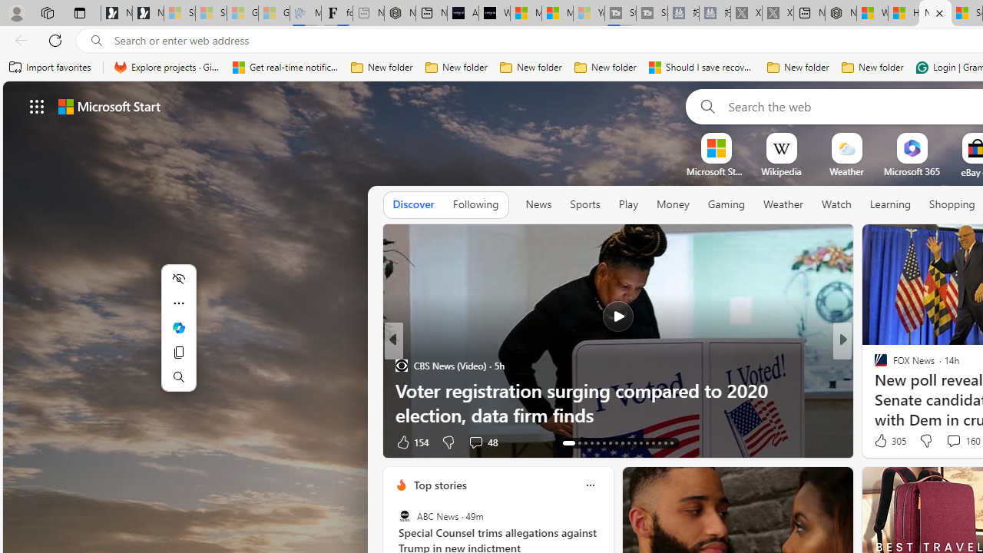  I want to click on Top stories, so click(439, 485).